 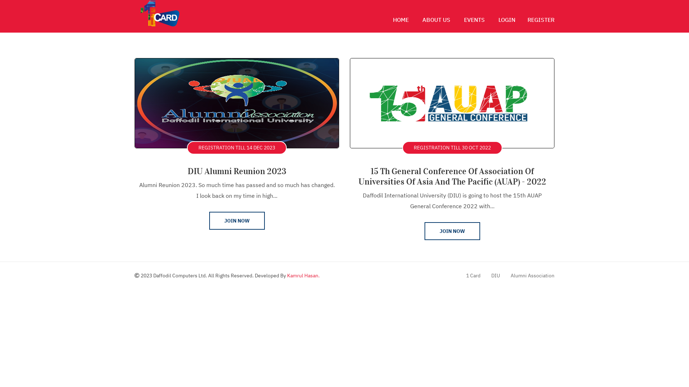 What do you see at coordinates (401, 20) in the screenshot?
I see `HOME` at bounding box center [401, 20].